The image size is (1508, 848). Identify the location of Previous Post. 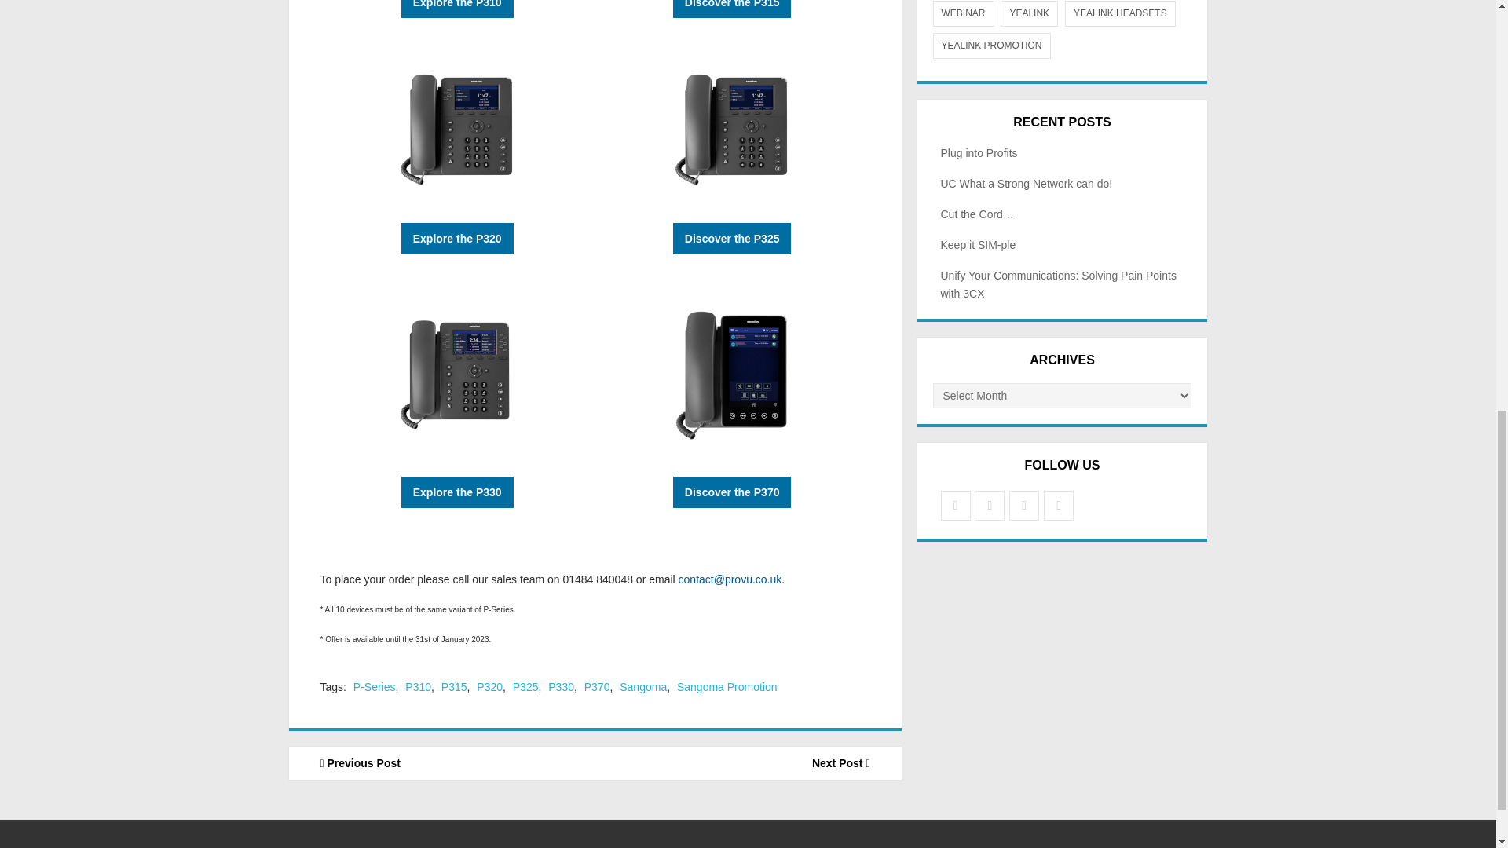
(442, 763).